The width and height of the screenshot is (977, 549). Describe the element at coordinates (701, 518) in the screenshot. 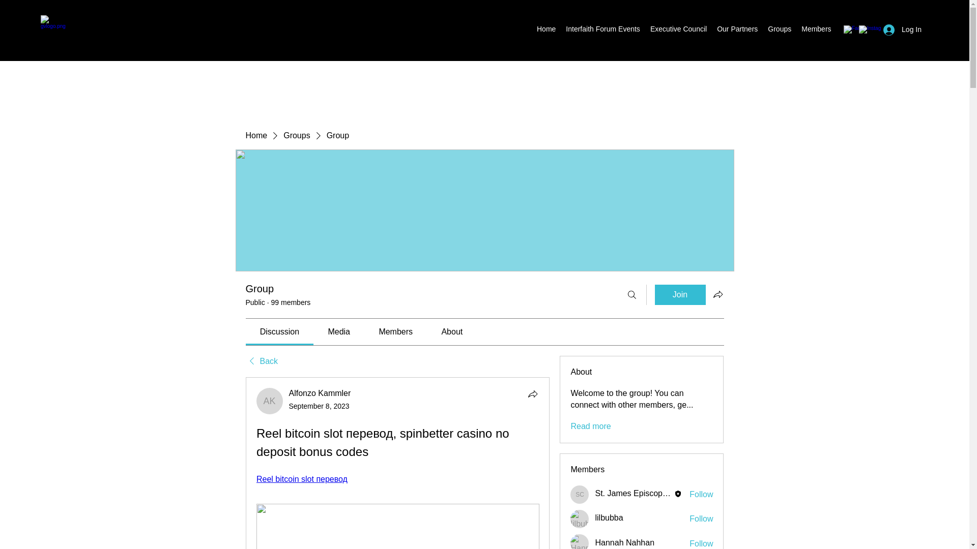

I see `Follow` at that location.